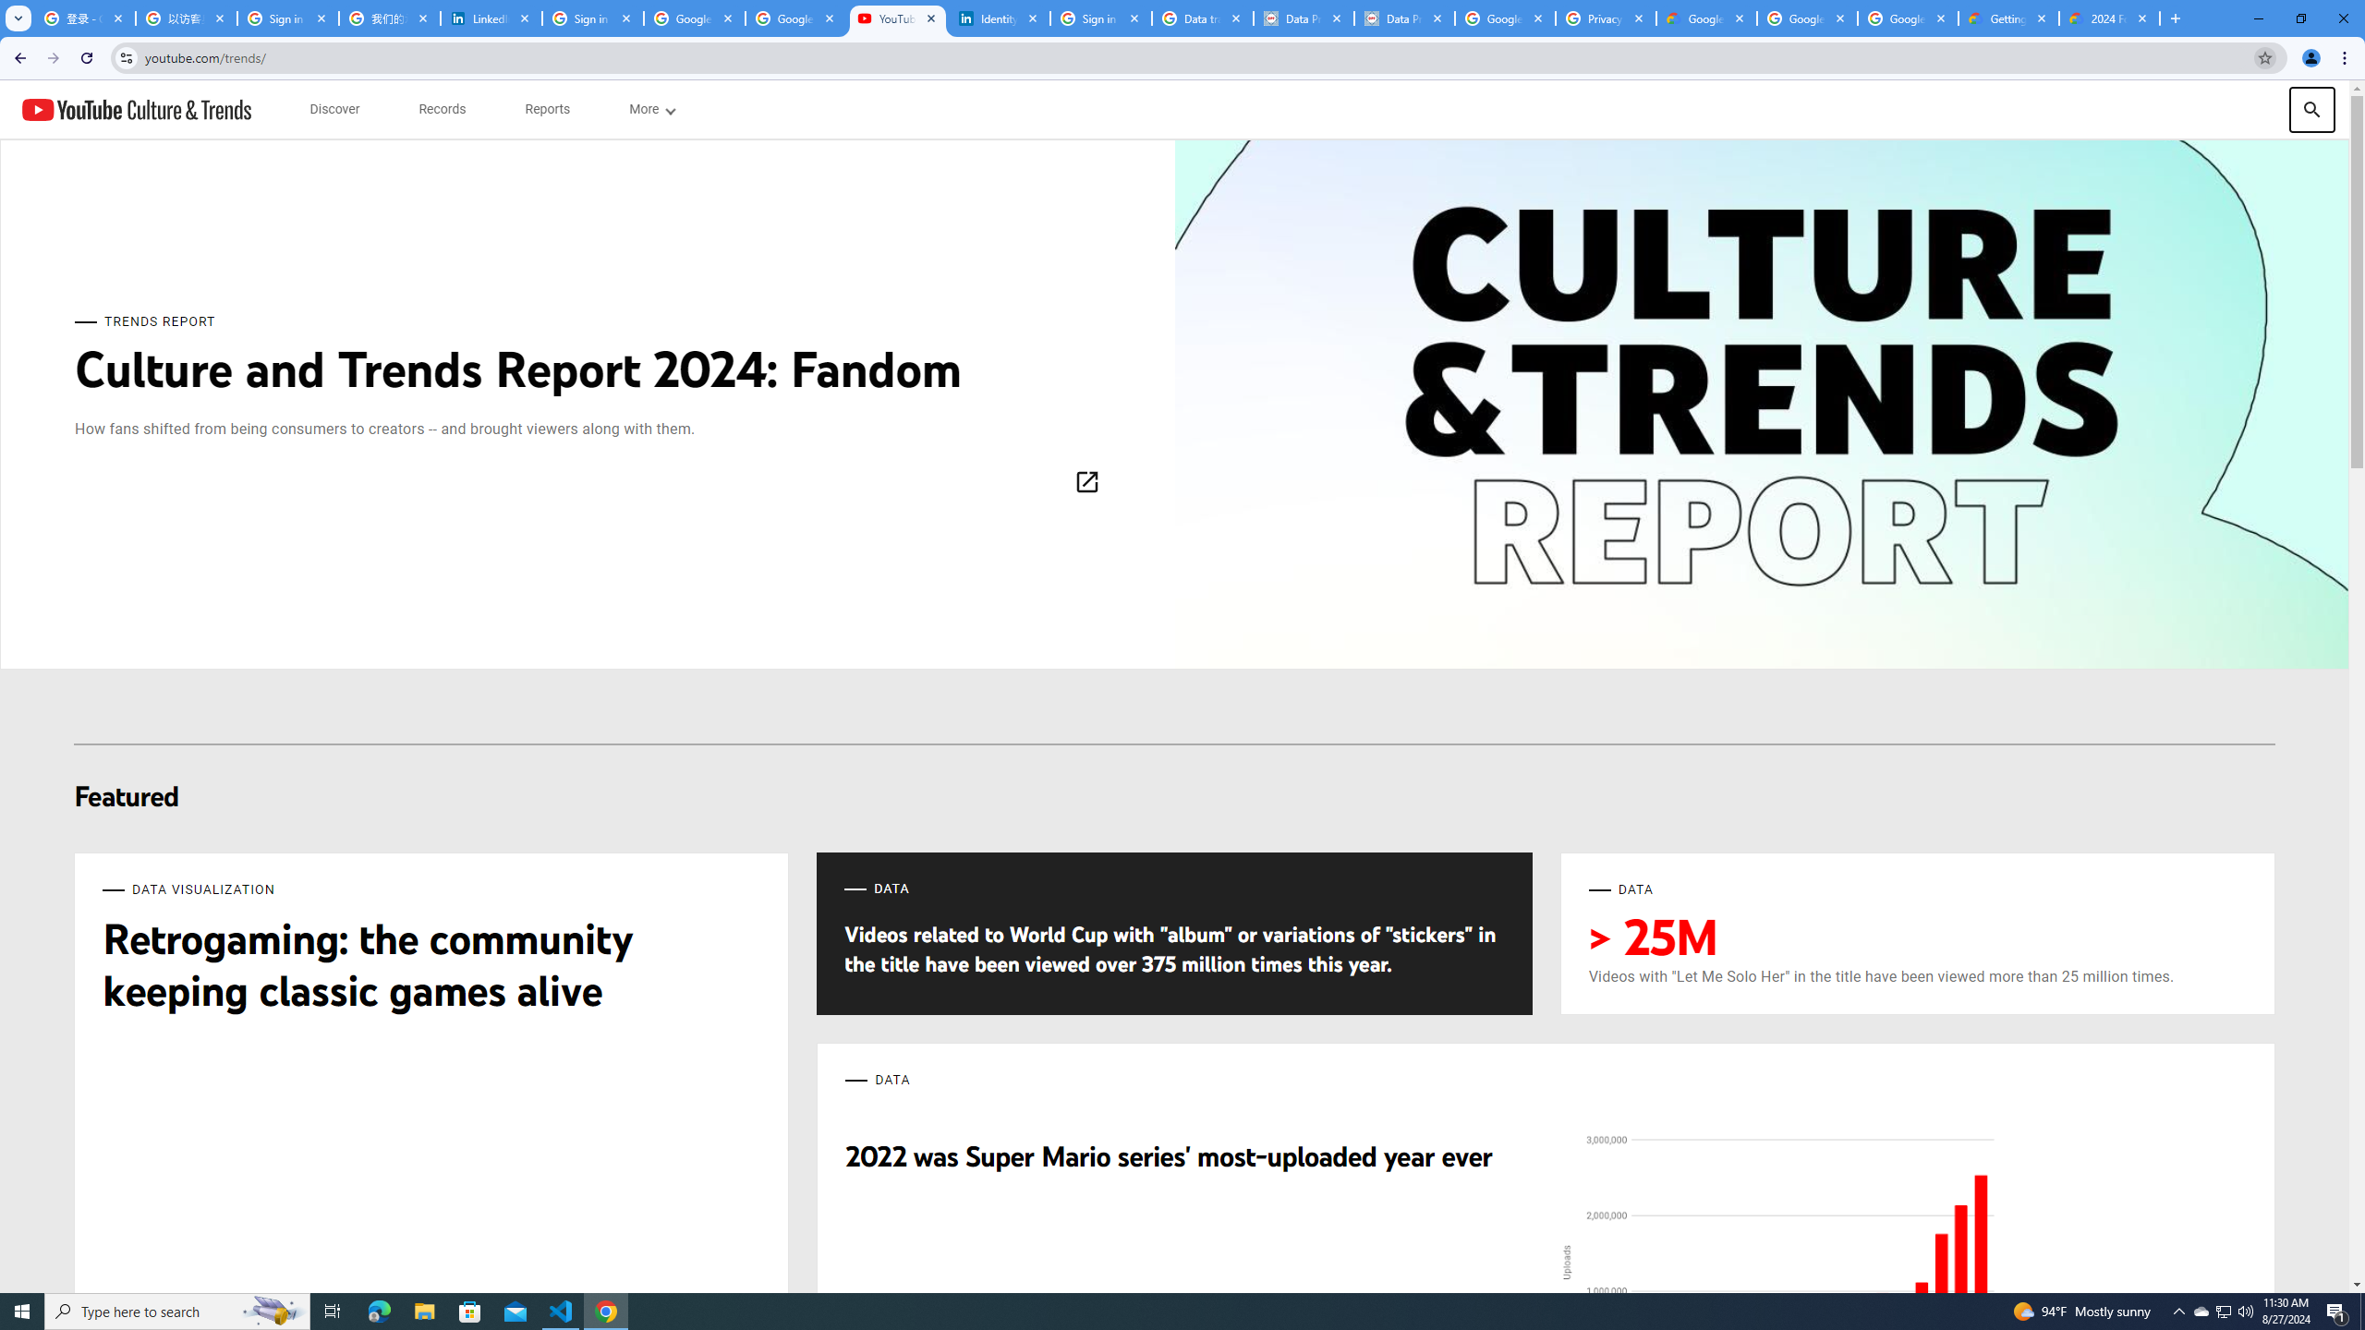 The height and width of the screenshot is (1330, 2365). I want to click on subnav-Records menupopup, so click(442, 109).